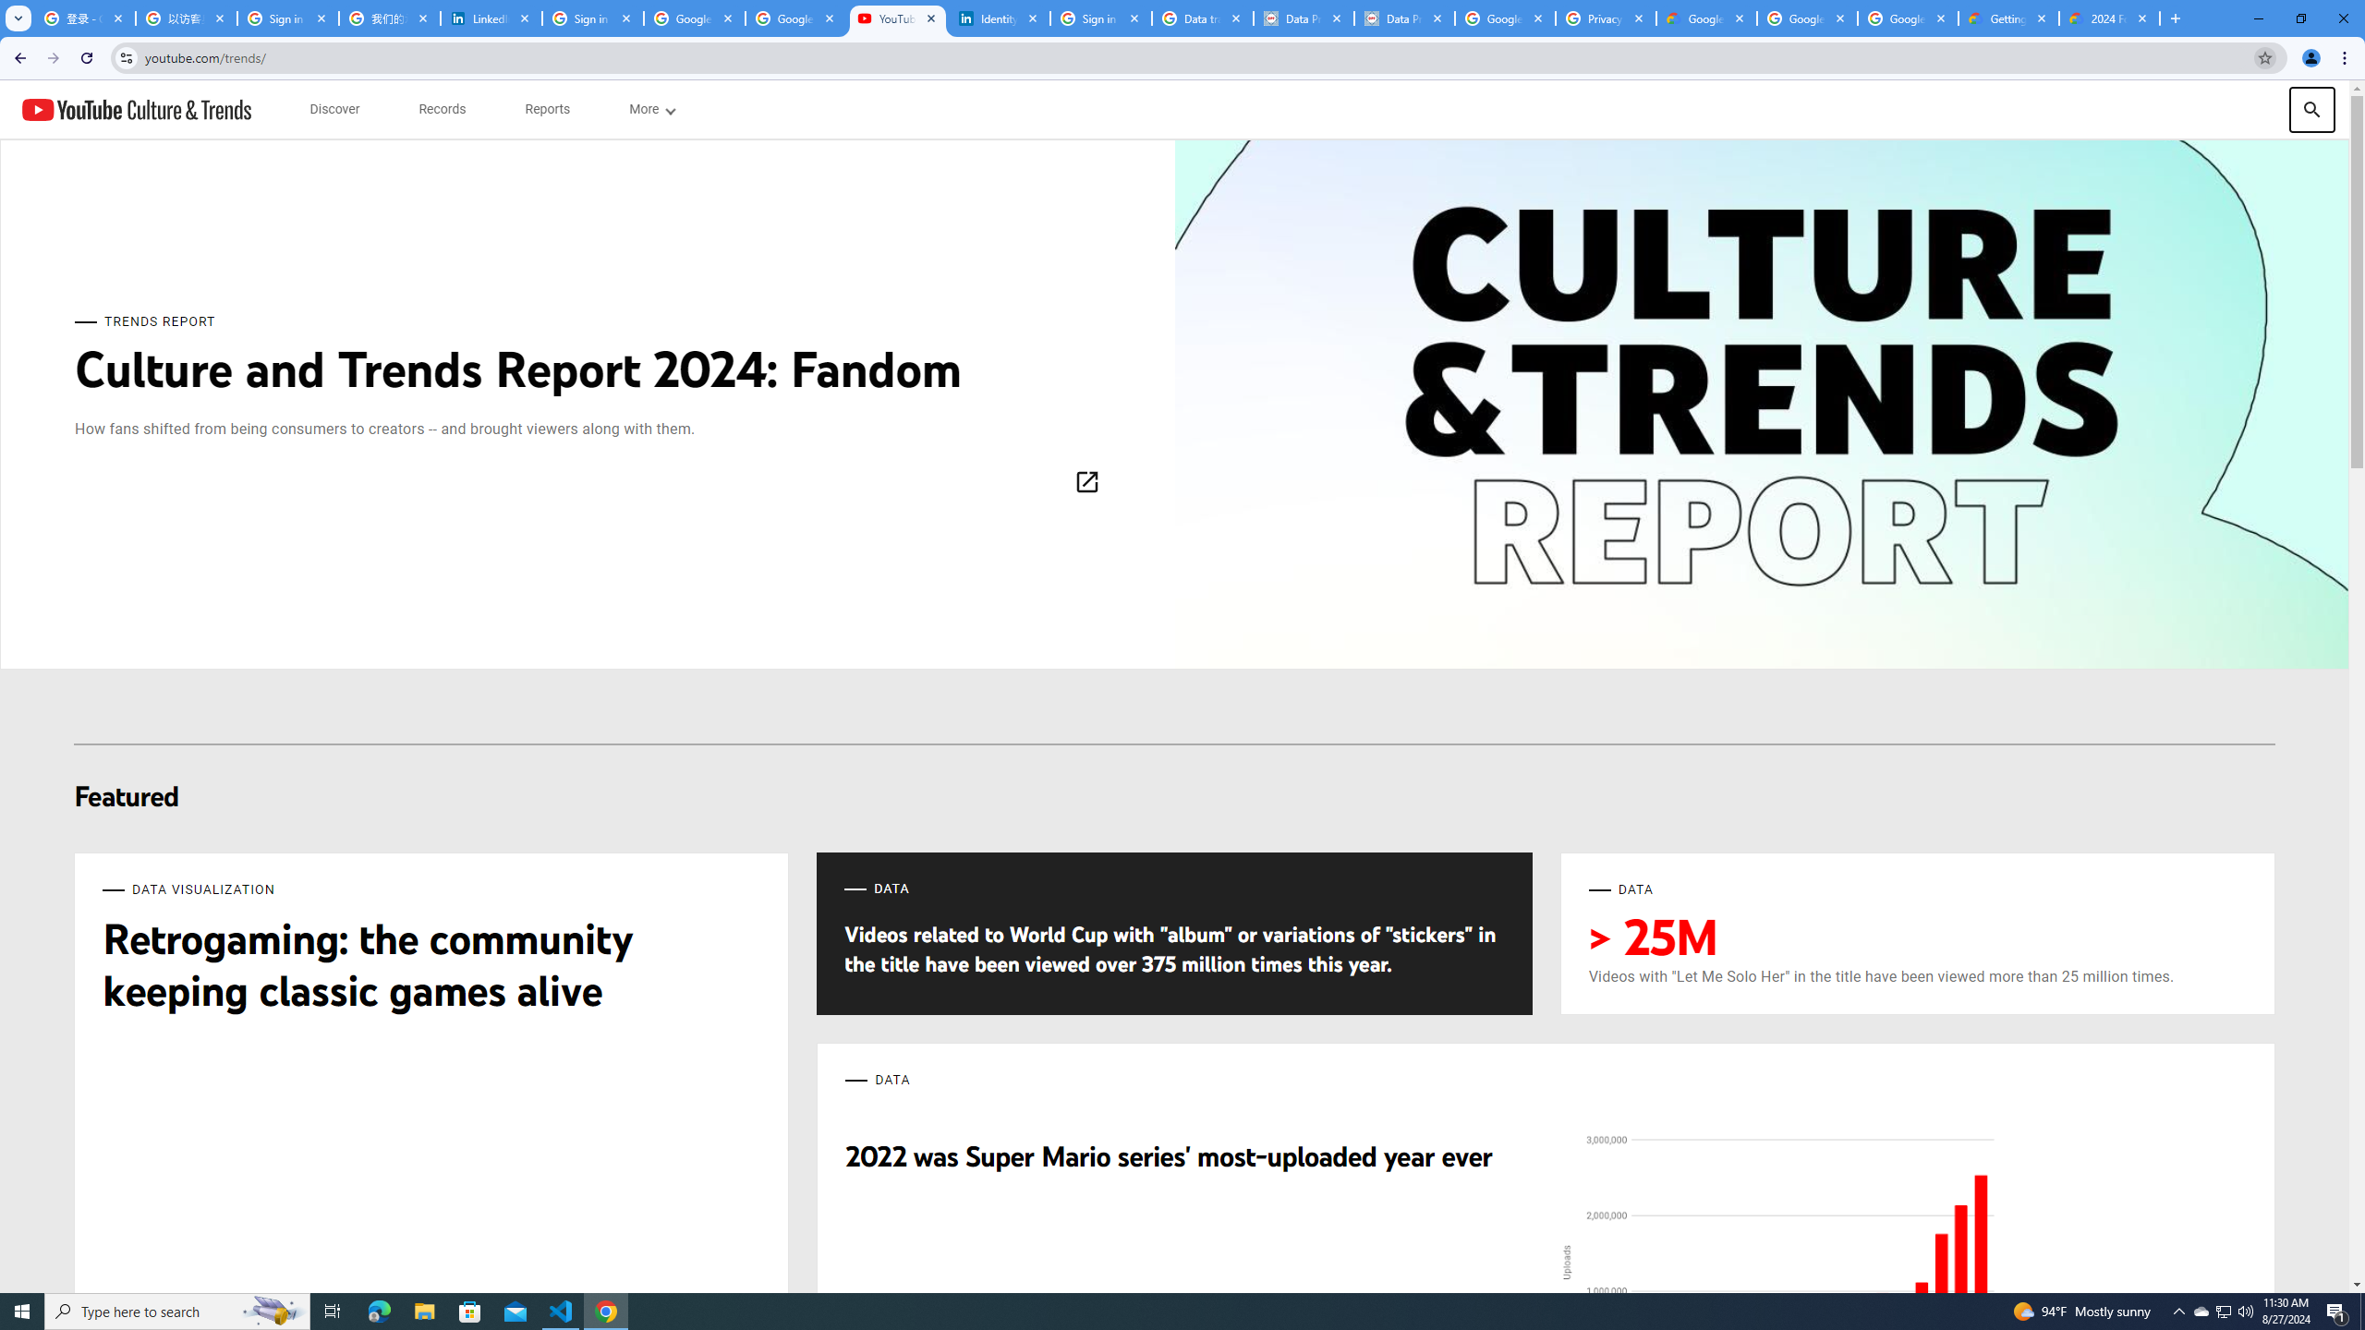 The height and width of the screenshot is (1330, 2365). I want to click on subnav-Records menupopup, so click(442, 109).